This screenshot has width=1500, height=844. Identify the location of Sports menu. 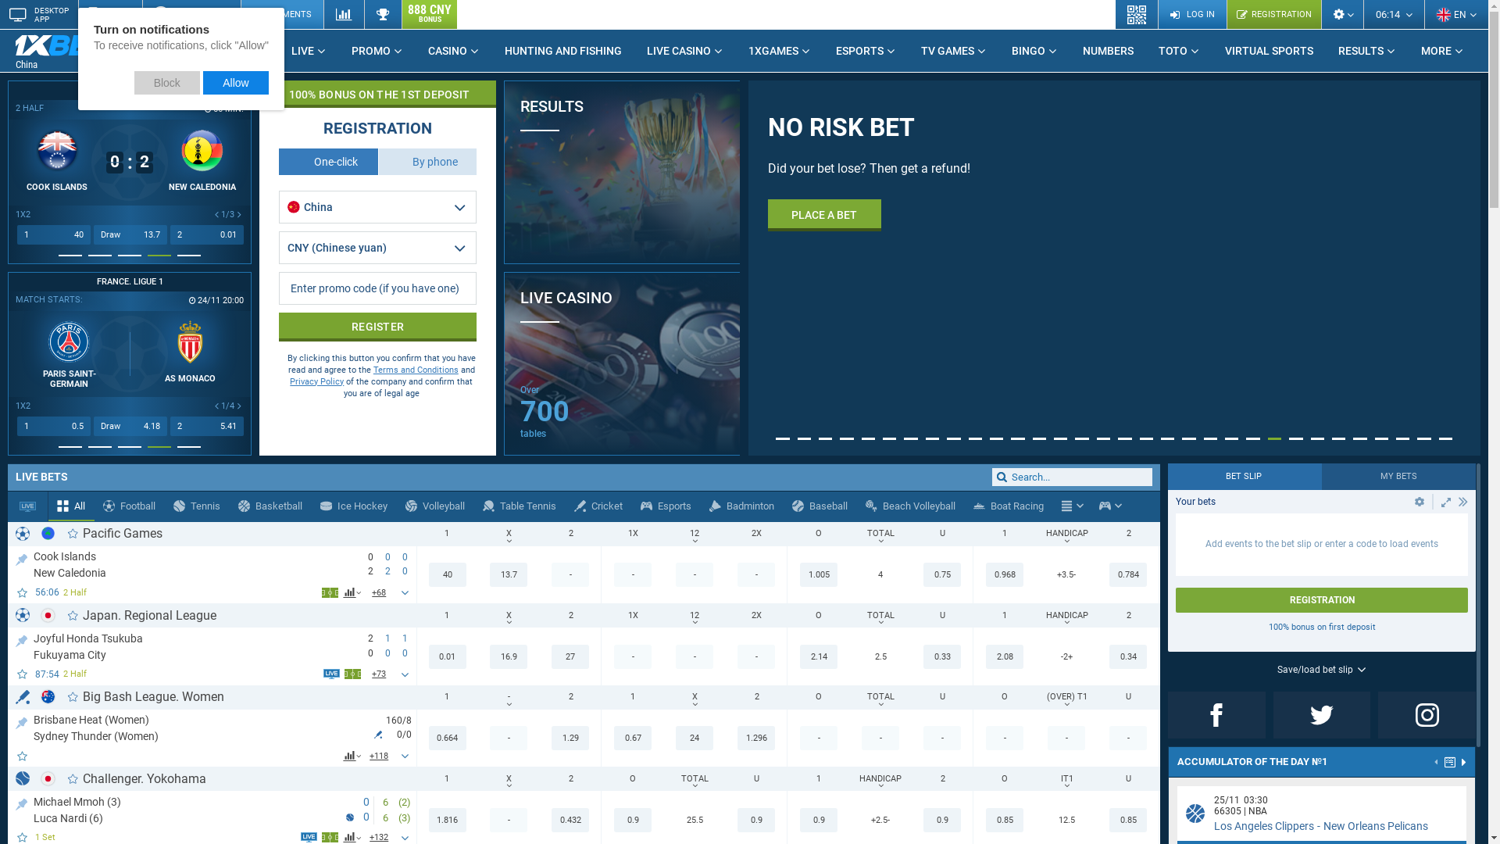
(1072, 506).